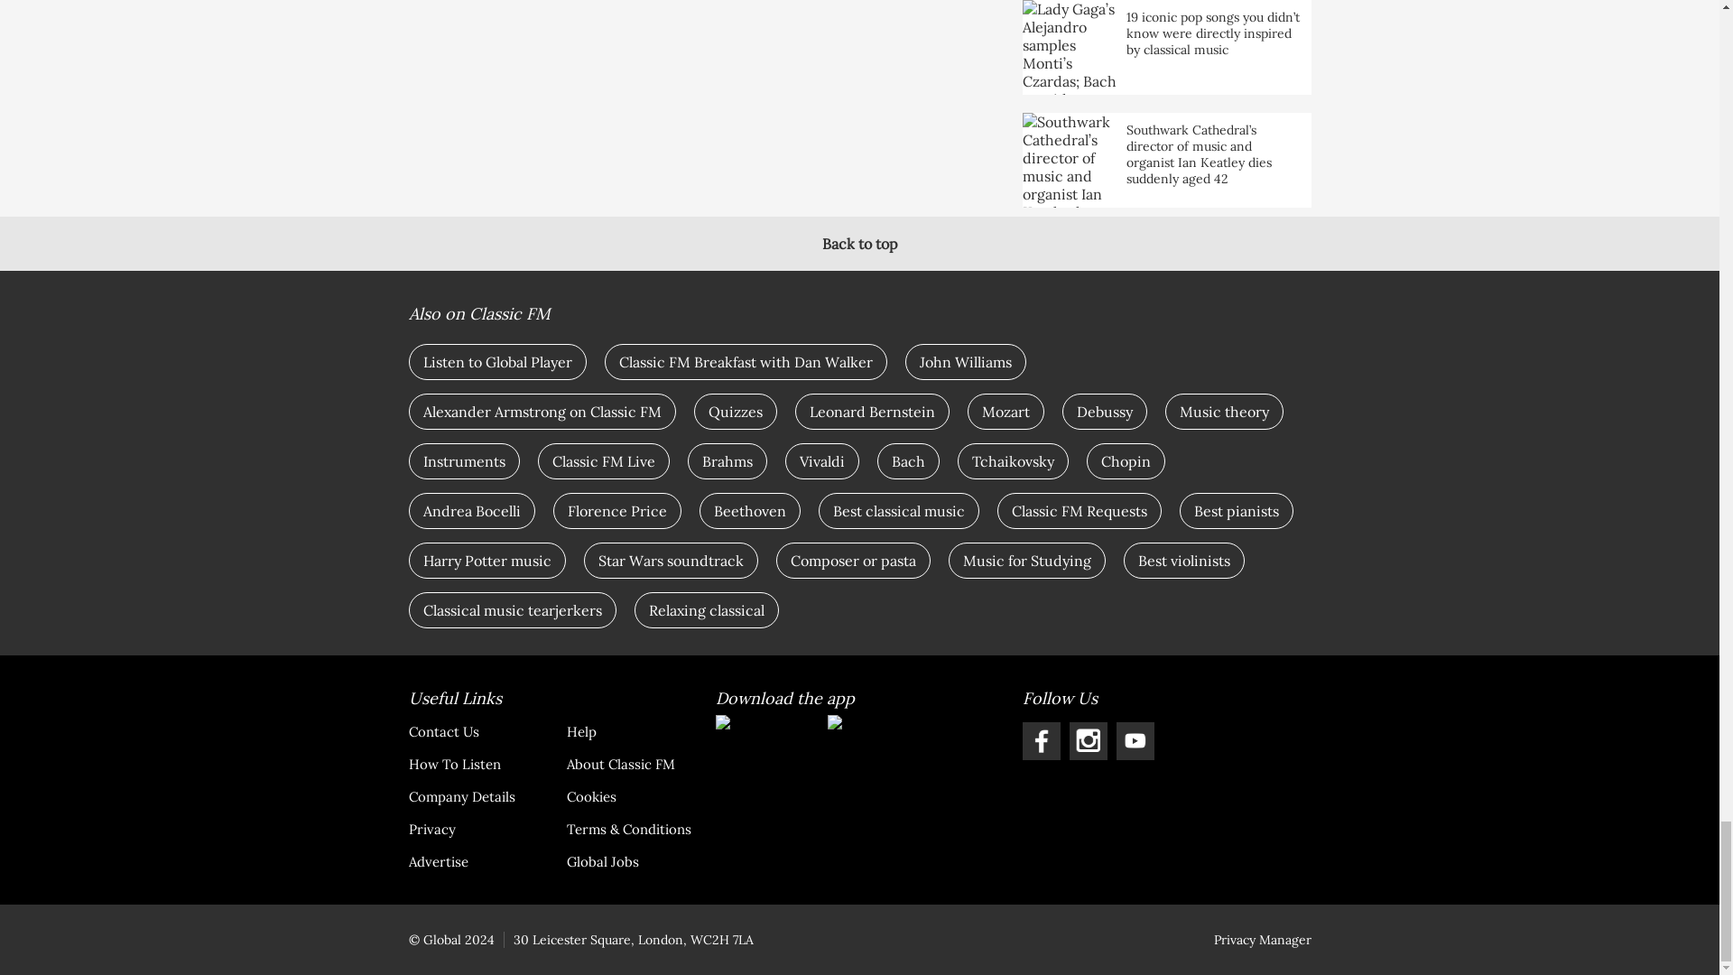 Image resolution: width=1733 pixels, height=975 pixels. Describe the element at coordinates (1088, 741) in the screenshot. I see `Follow Classic FM on Instagram` at that location.